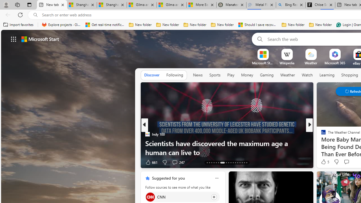 Image resolution: width=361 pixels, height=203 pixels. Describe the element at coordinates (207, 162) in the screenshot. I see `AutomationID: tab-13` at that location.